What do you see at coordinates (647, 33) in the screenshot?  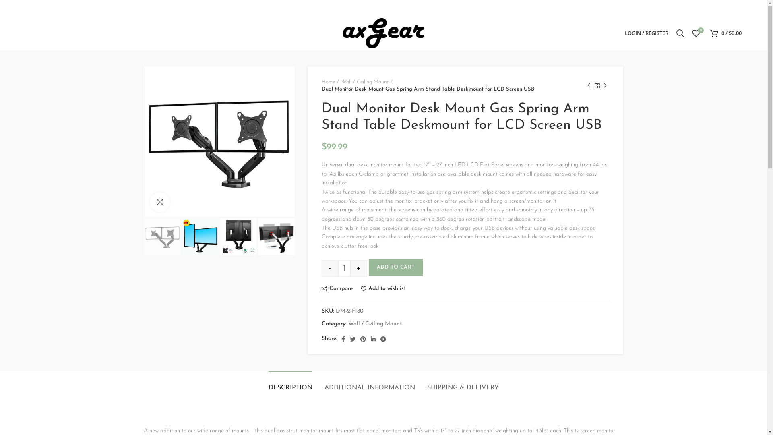 I see `LOGIN / REGISTER` at bounding box center [647, 33].